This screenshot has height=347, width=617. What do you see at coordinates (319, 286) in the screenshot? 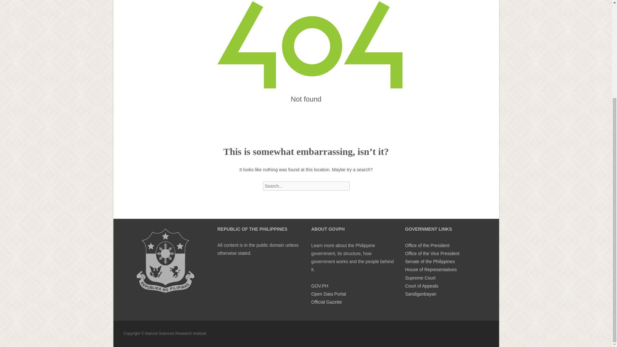
I see `GOV.PH` at bounding box center [319, 286].